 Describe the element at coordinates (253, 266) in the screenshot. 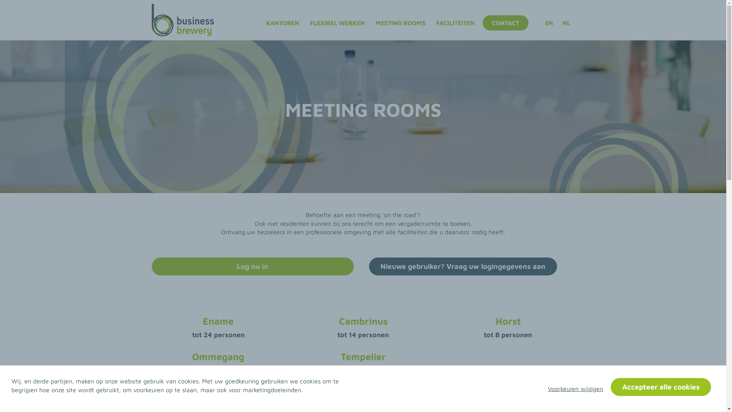

I see `Log nu in` at that location.